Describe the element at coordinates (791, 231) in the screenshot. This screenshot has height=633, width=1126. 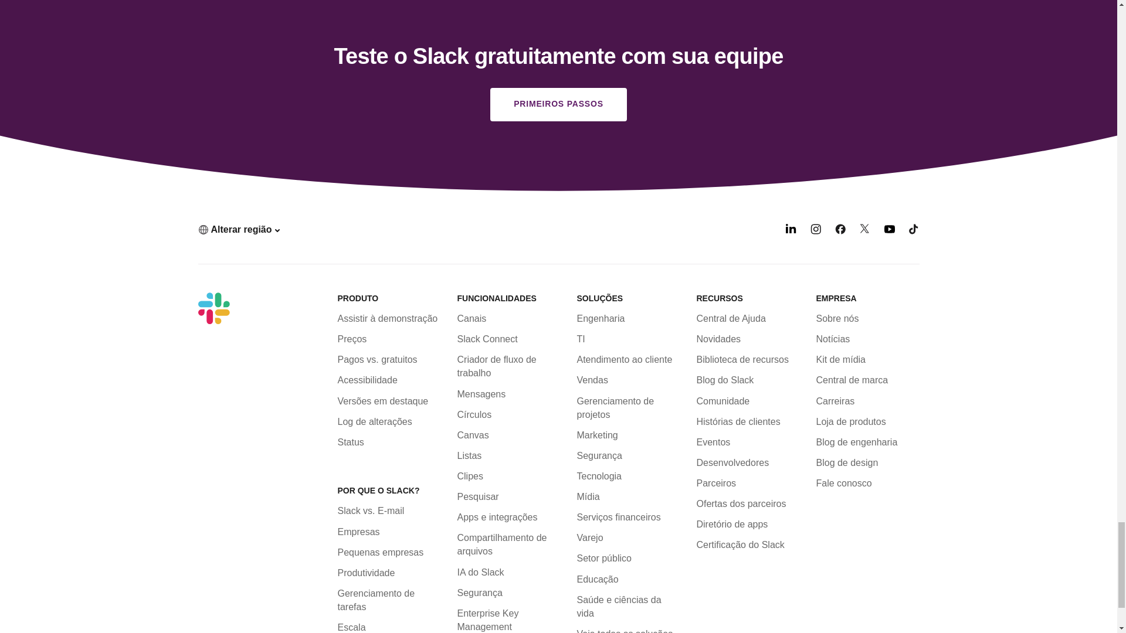
I see `LinkedIn` at that location.